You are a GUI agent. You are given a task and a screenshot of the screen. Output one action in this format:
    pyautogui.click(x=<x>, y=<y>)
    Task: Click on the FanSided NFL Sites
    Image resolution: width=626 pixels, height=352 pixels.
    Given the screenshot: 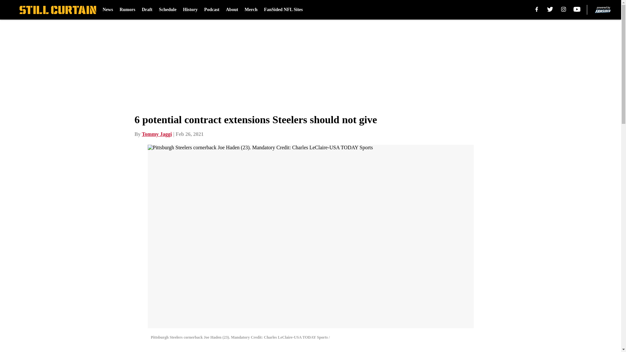 What is the action you would take?
    pyautogui.click(x=284, y=10)
    